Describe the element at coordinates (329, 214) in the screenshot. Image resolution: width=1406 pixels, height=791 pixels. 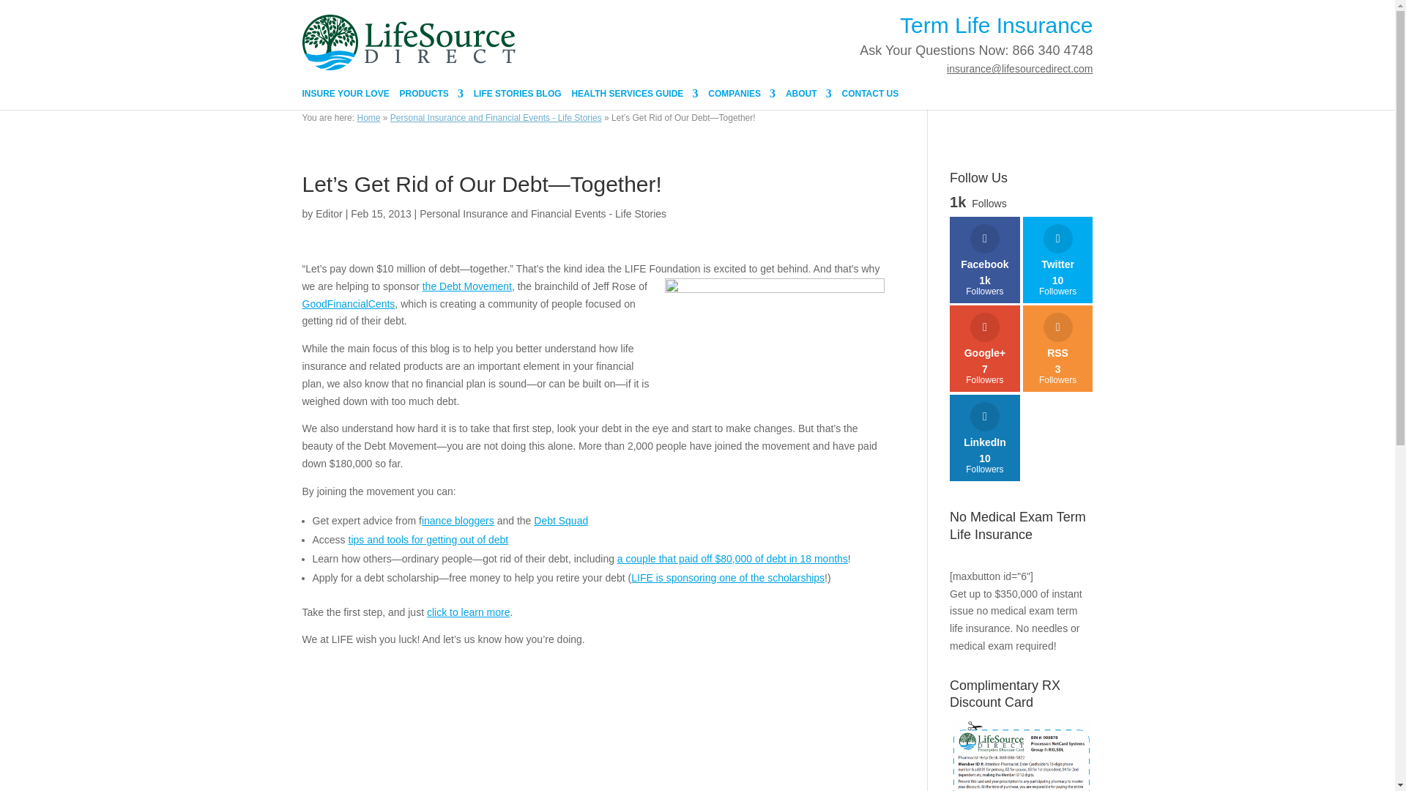
I see `Posts by Editor` at that location.